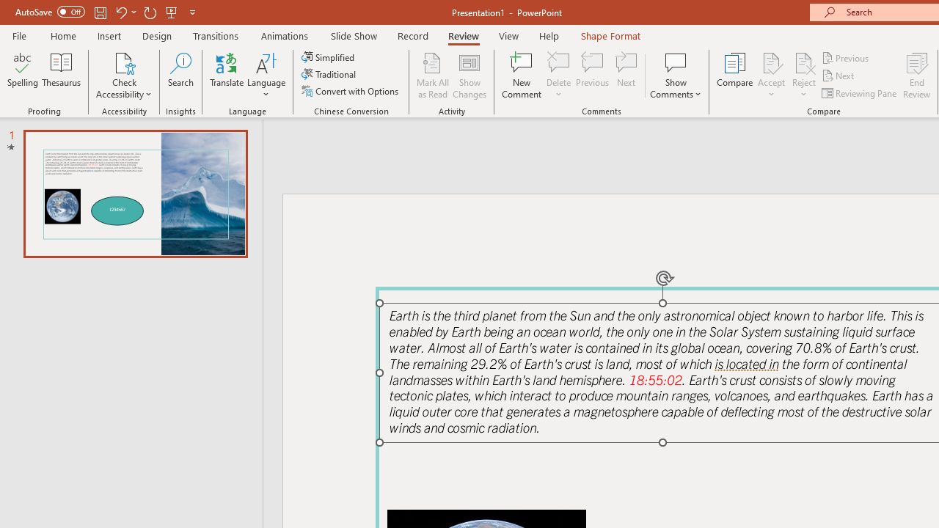 The image size is (939, 528). Describe the element at coordinates (804, 62) in the screenshot. I see `Reject Change` at that location.